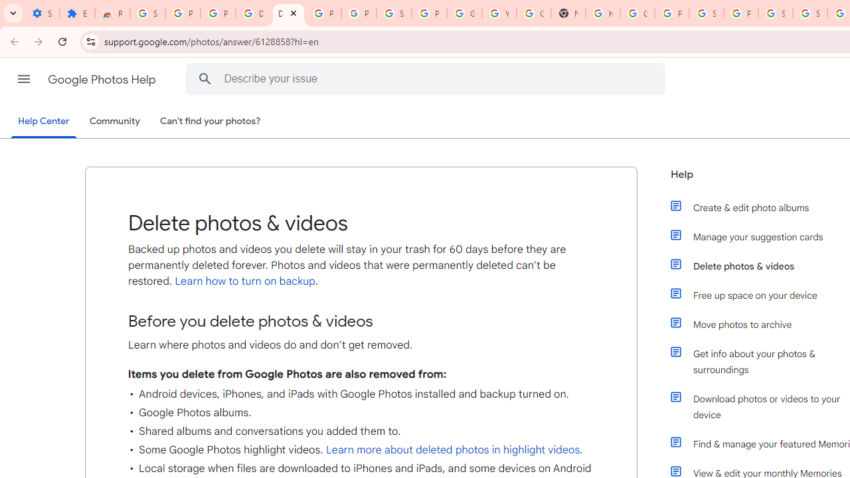  Describe the element at coordinates (499, 13) in the screenshot. I see `YouTube` at that location.